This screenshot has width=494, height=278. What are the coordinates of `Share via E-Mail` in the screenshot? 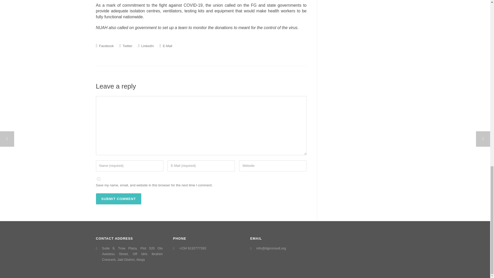 It's located at (166, 46).